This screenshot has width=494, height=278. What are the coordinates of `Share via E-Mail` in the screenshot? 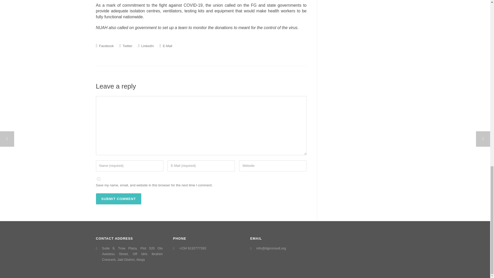 It's located at (166, 46).